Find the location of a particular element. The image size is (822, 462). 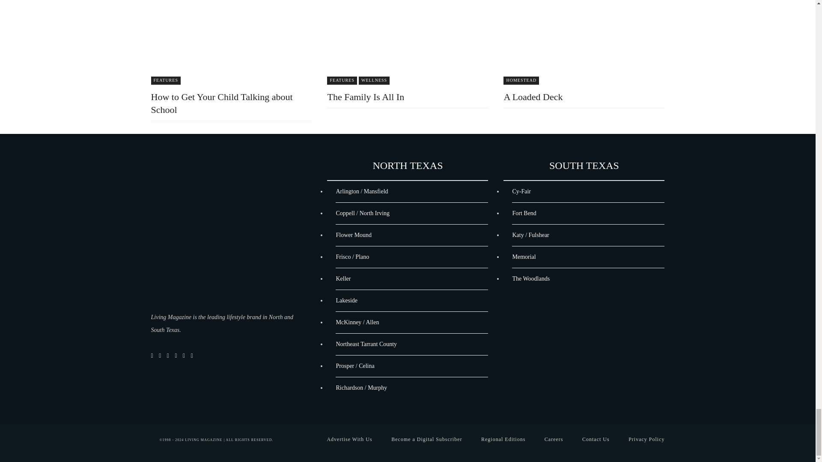

View all posts in 384 is located at coordinates (165, 80).